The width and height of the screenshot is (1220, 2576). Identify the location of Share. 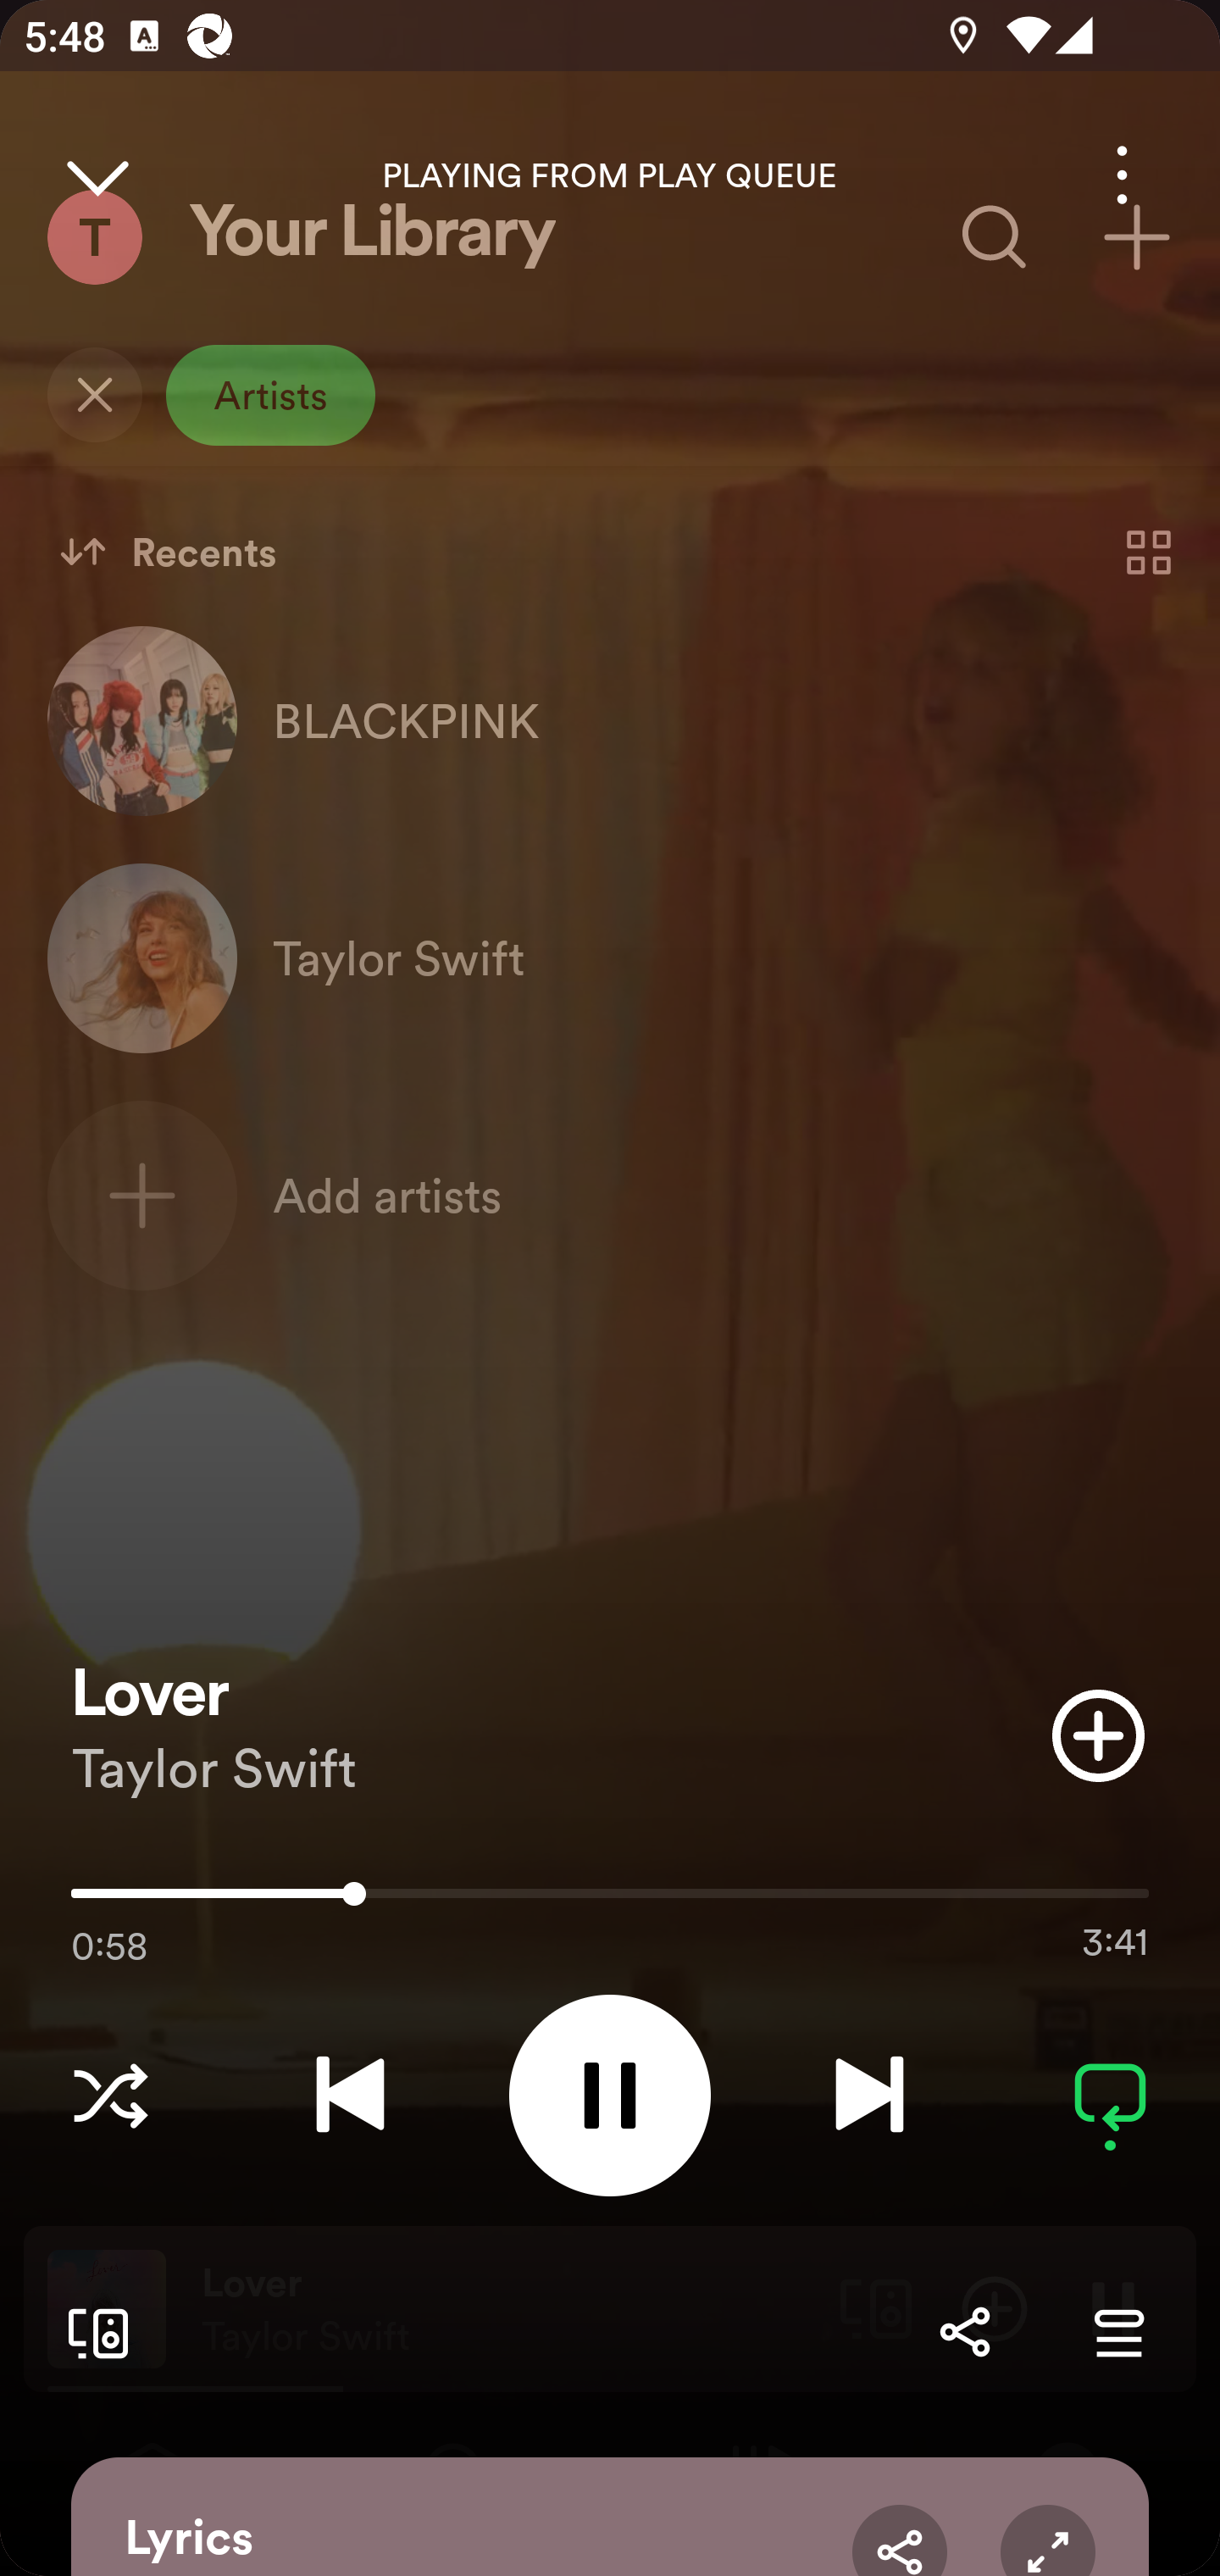
(964, 2332).